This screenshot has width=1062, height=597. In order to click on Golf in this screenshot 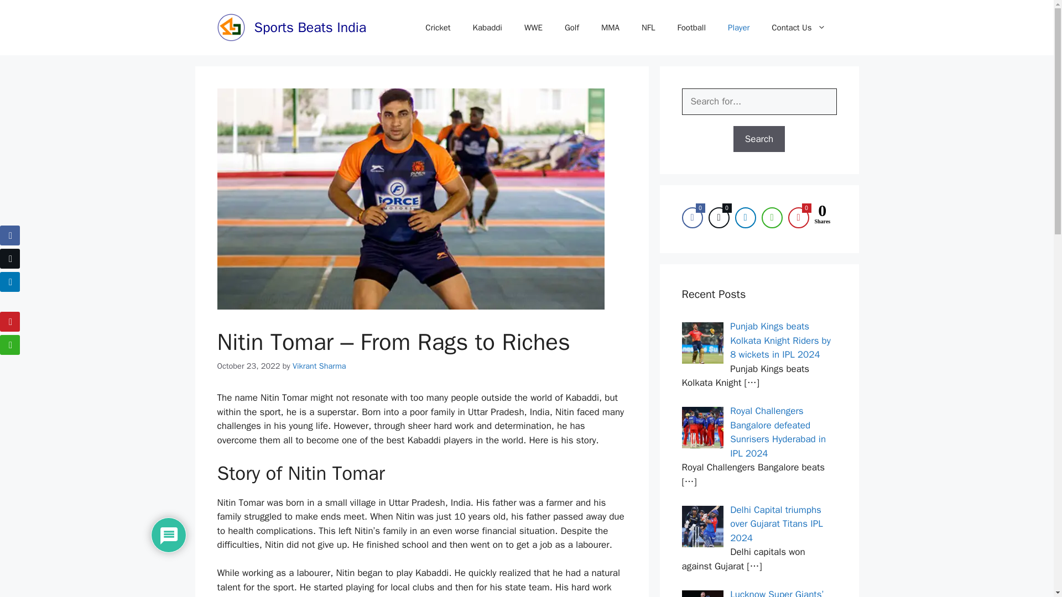, I will do `click(572, 28)`.